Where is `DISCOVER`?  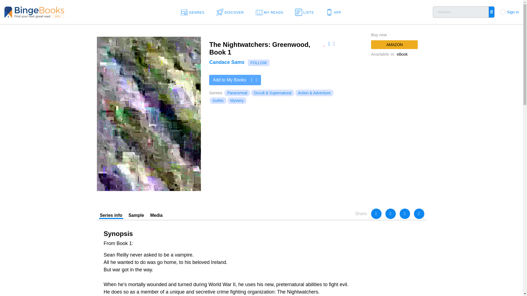
DISCOVER is located at coordinates (232, 12).